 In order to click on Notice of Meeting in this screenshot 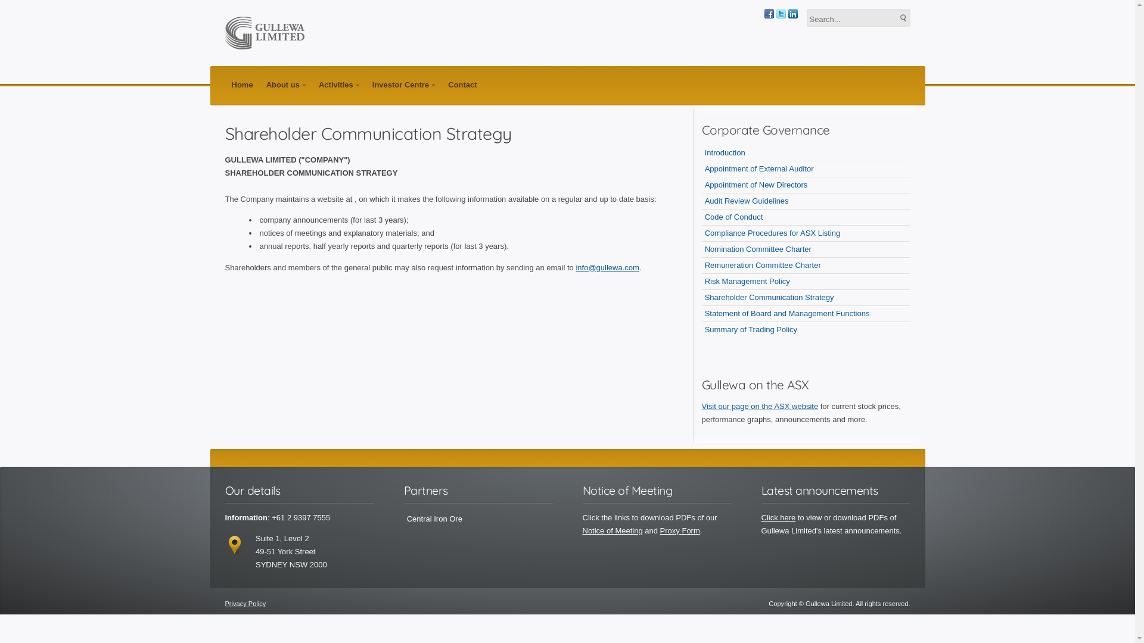, I will do `click(613, 531)`.